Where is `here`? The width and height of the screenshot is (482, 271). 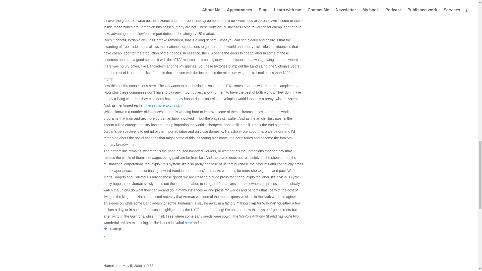 here is located at coordinates (188, 223).